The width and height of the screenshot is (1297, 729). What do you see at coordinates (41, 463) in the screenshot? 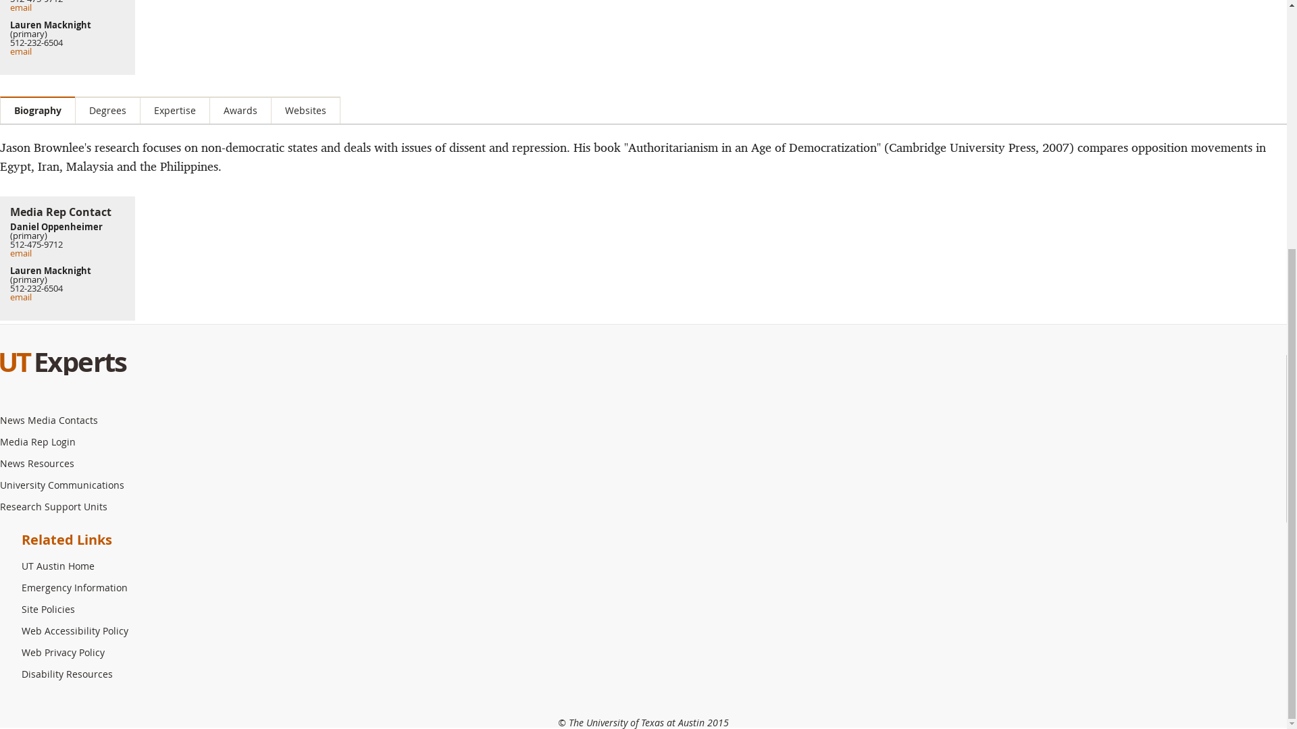
I see `News Resources` at bounding box center [41, 463].